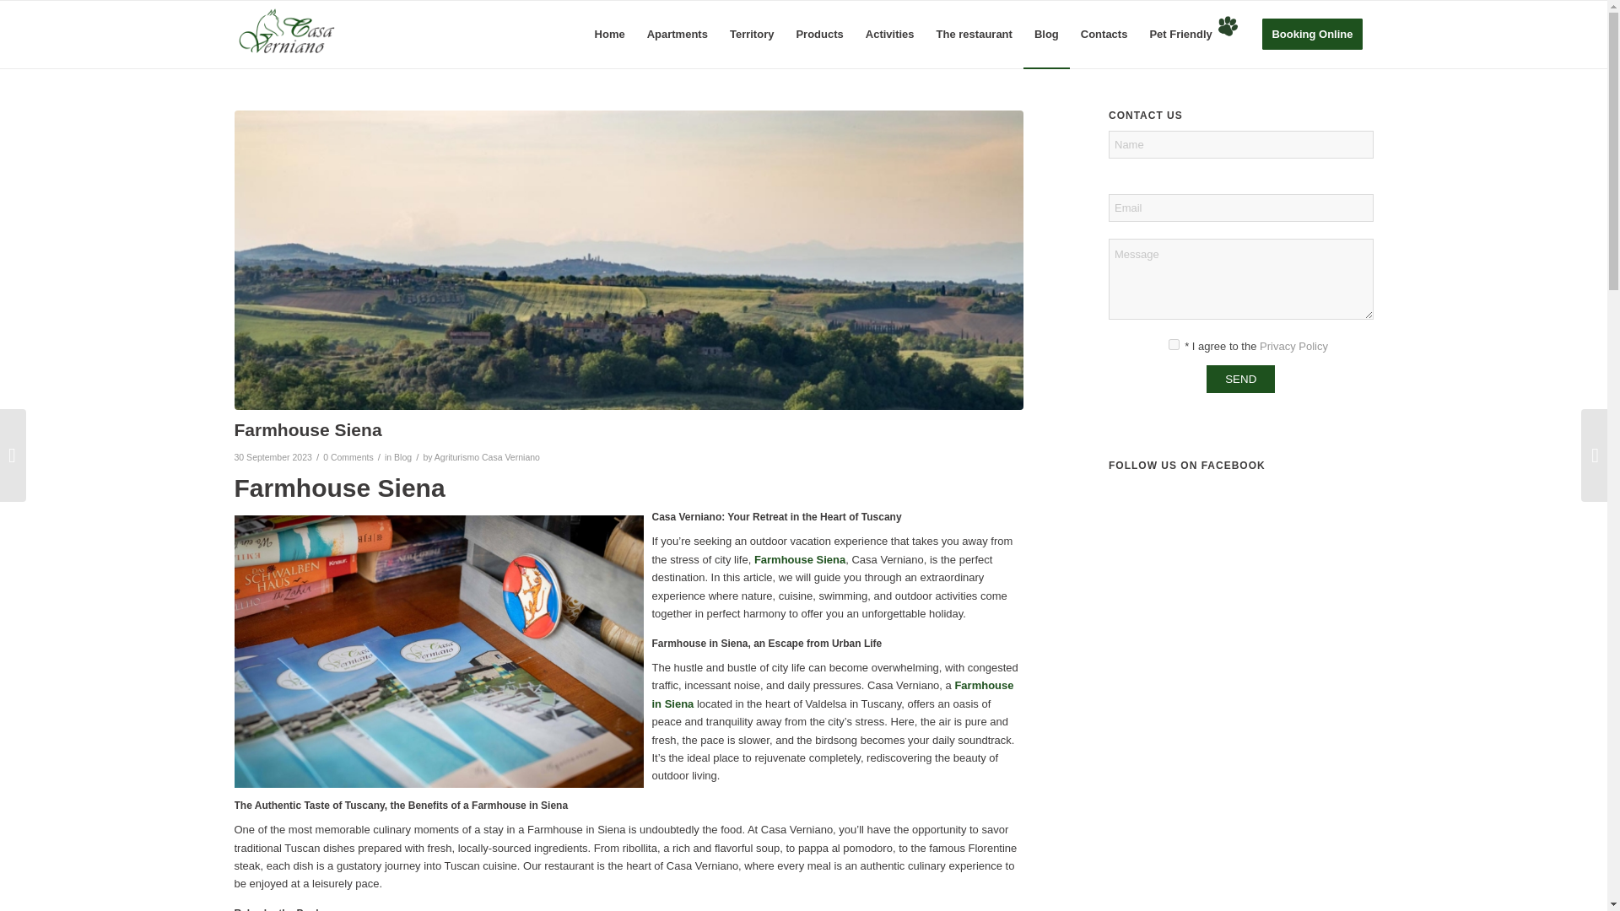 This screenshot has width=1620, height=911. I want to click on Territory, so click(753, 35).